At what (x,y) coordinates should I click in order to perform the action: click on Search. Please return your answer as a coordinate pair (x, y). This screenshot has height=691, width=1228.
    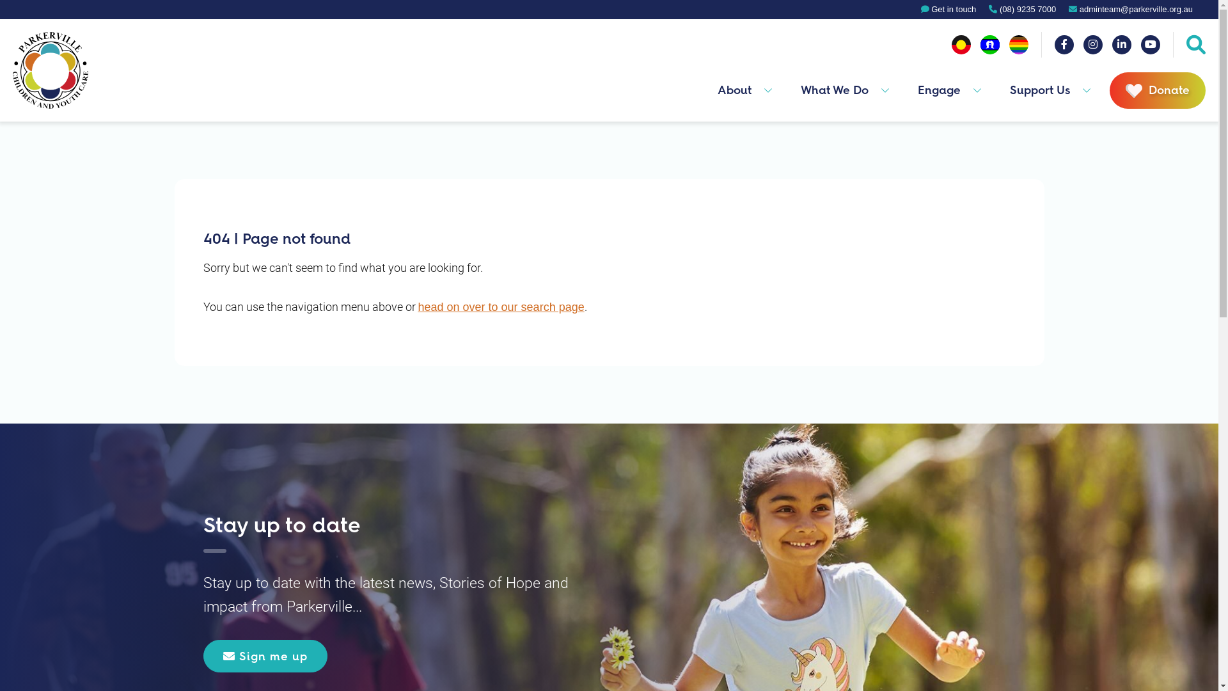
    Looking at the image, I should click on (1196, 45).